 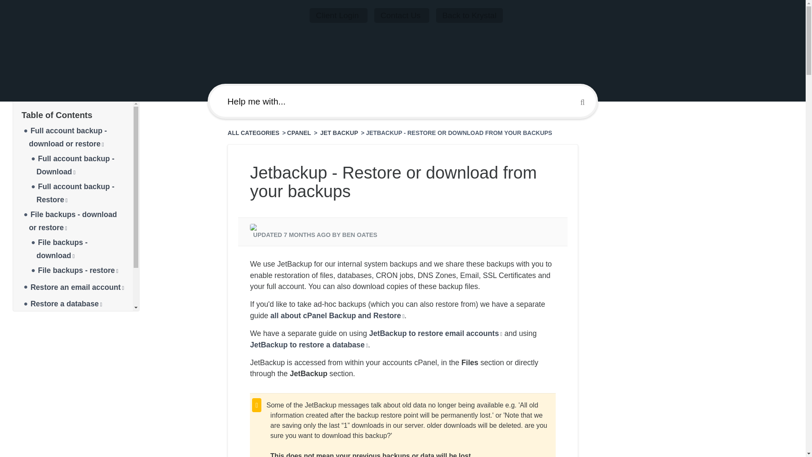 I want to click on all about cPanel Backup and Restore, so click(x=337, y=316).